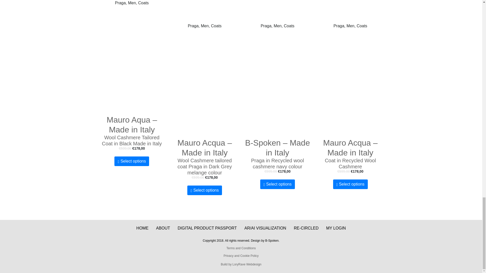  I want to click on Privacy and Cookie Policy, so click(241, 256).